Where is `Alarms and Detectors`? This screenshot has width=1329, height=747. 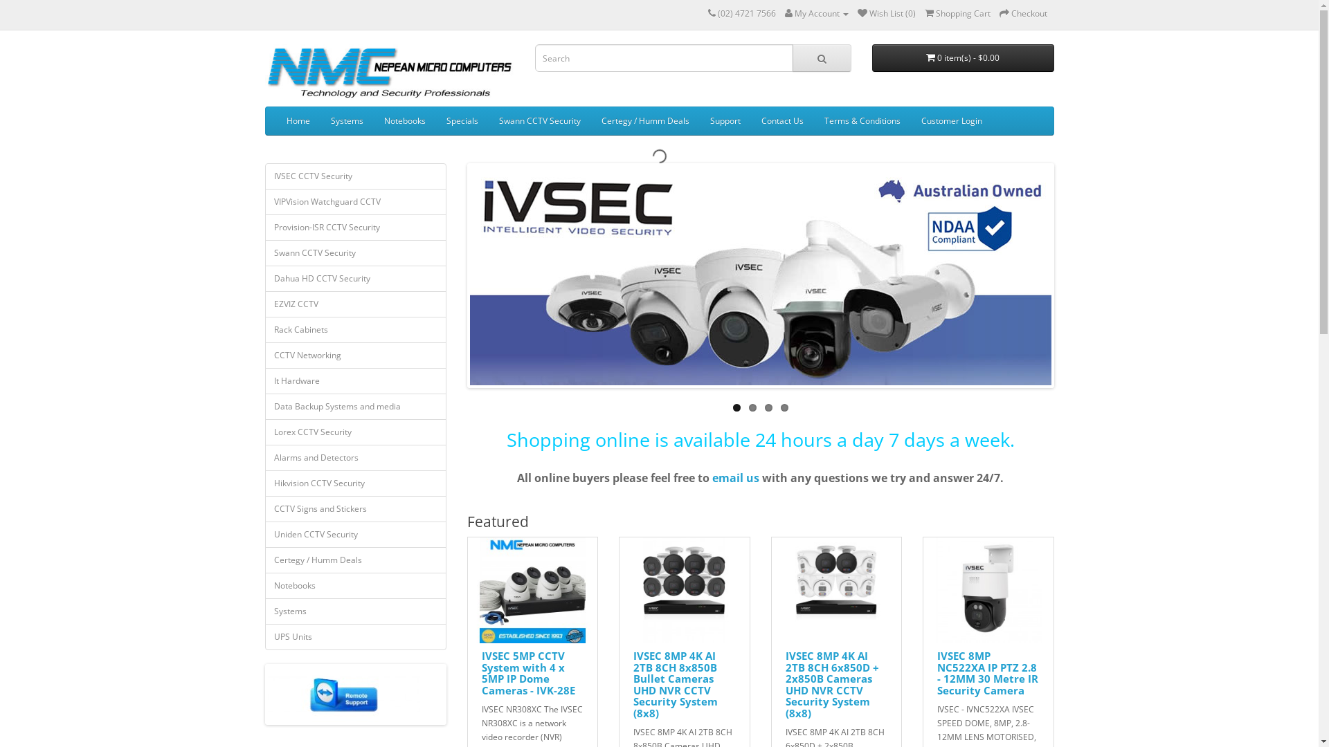
Alarms and Detectors is located at coordinates (356, 458).